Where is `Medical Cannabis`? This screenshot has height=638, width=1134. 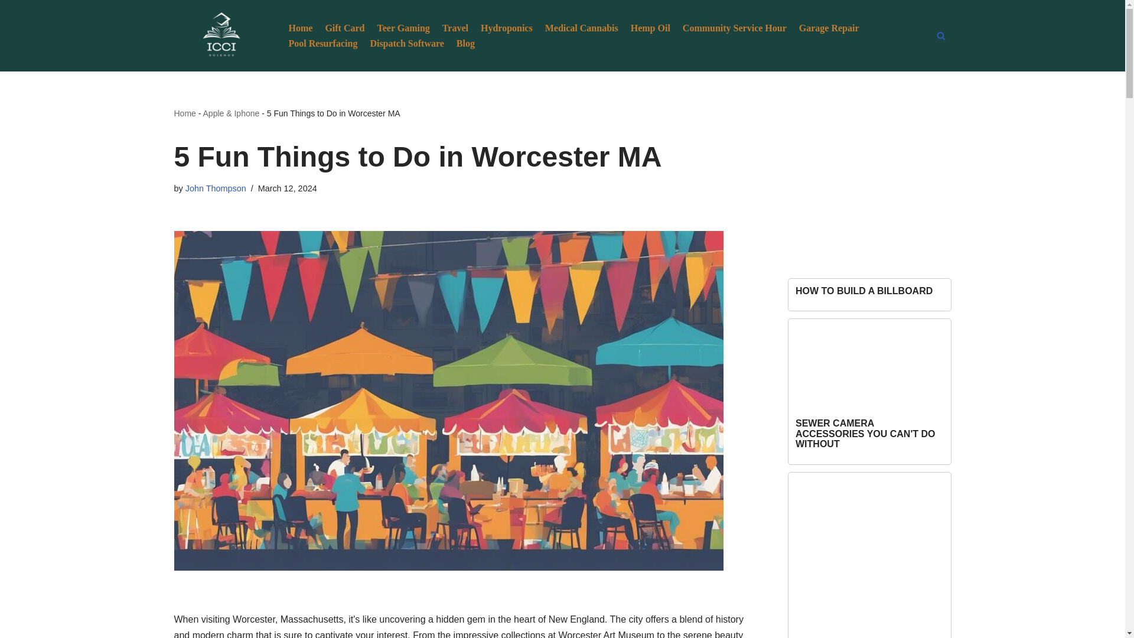
Medical Cannabis is located at coordinates (581, 27).